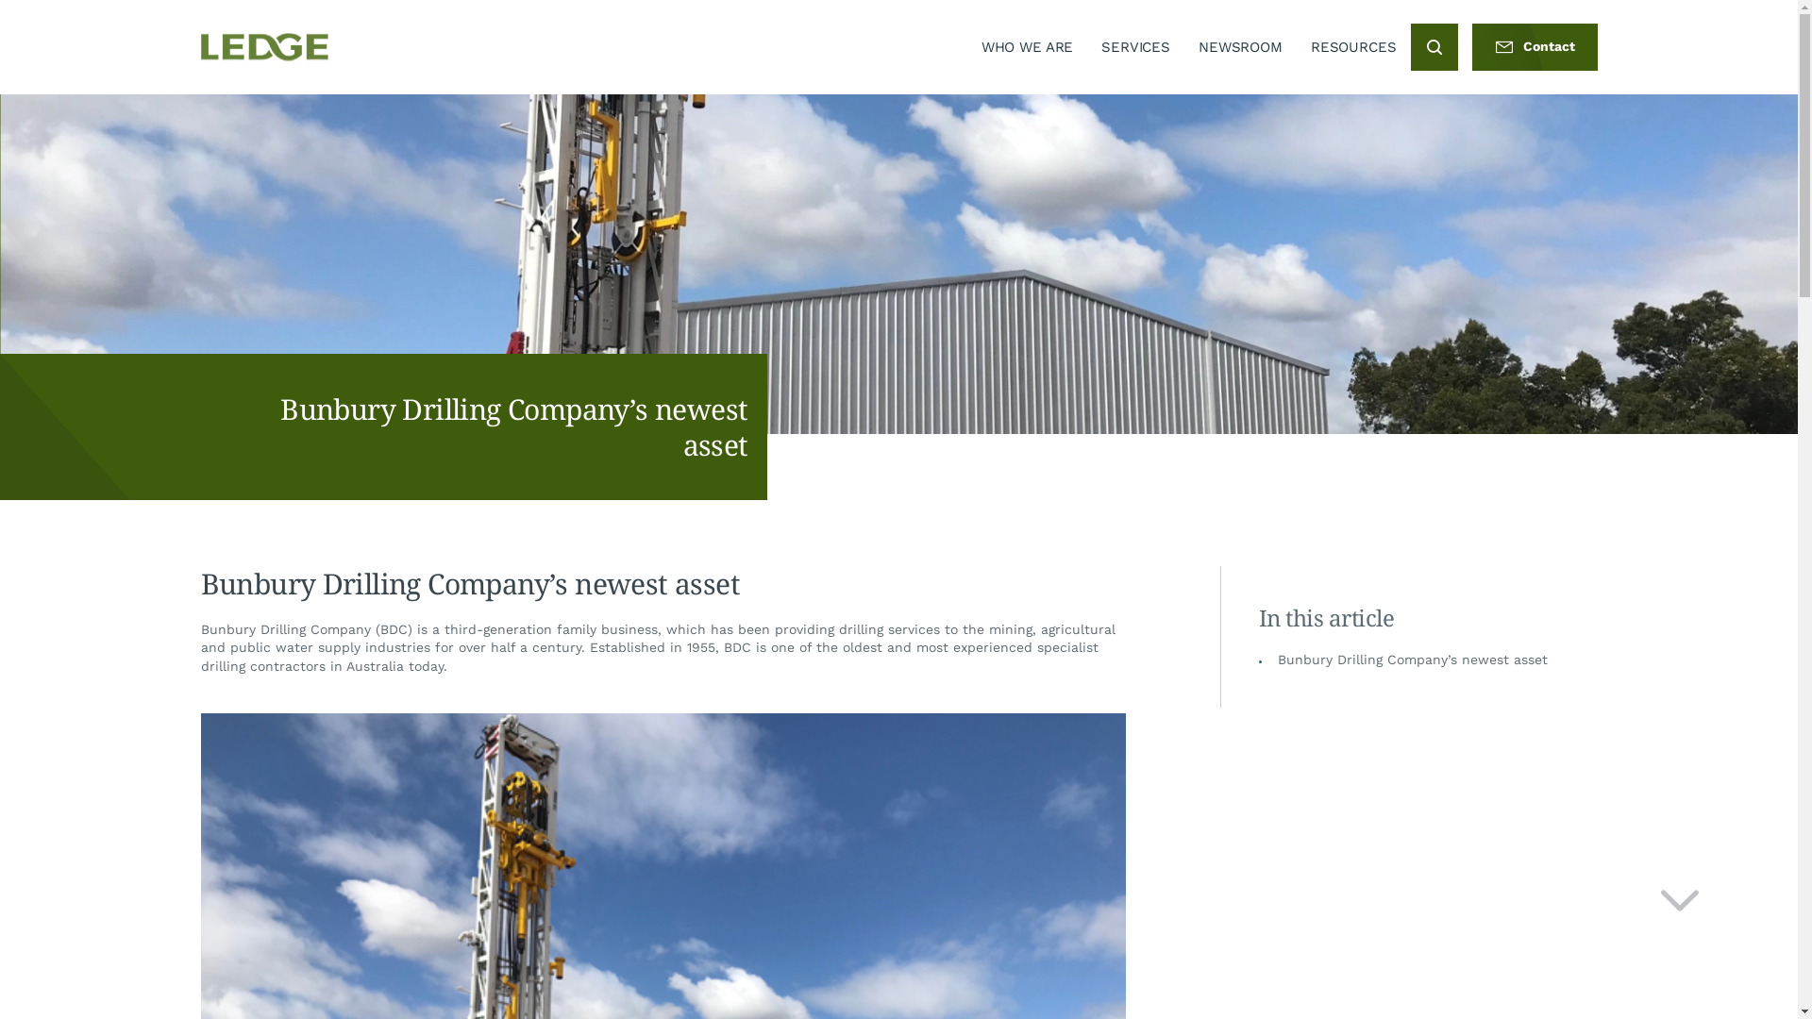 The width and height of the screenshot is (1812, 1019). I want to click on Contact, so click(1535, 47).